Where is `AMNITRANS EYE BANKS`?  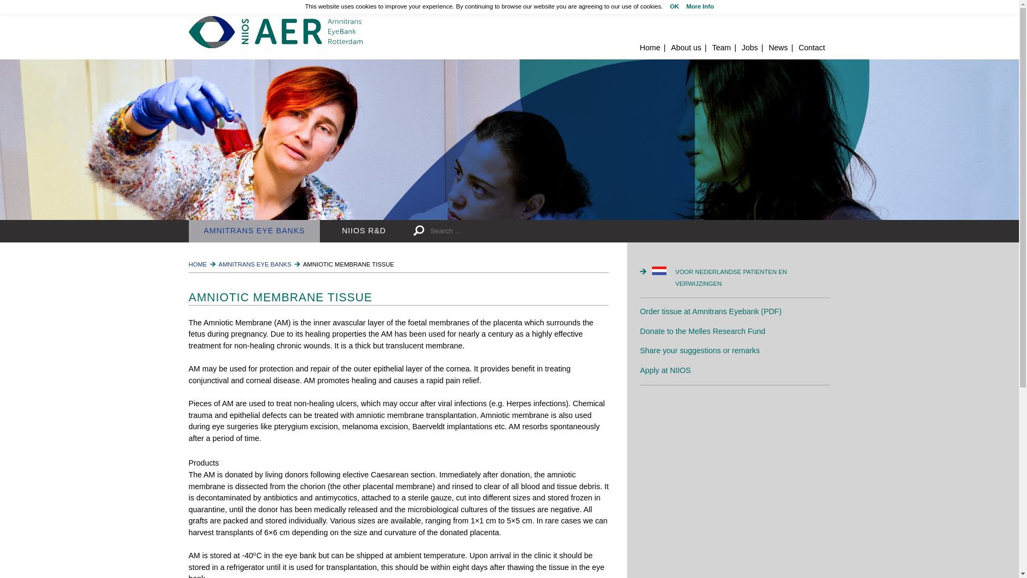 AMNITRANS EYE BANKS is located at coordinates (254, 231).